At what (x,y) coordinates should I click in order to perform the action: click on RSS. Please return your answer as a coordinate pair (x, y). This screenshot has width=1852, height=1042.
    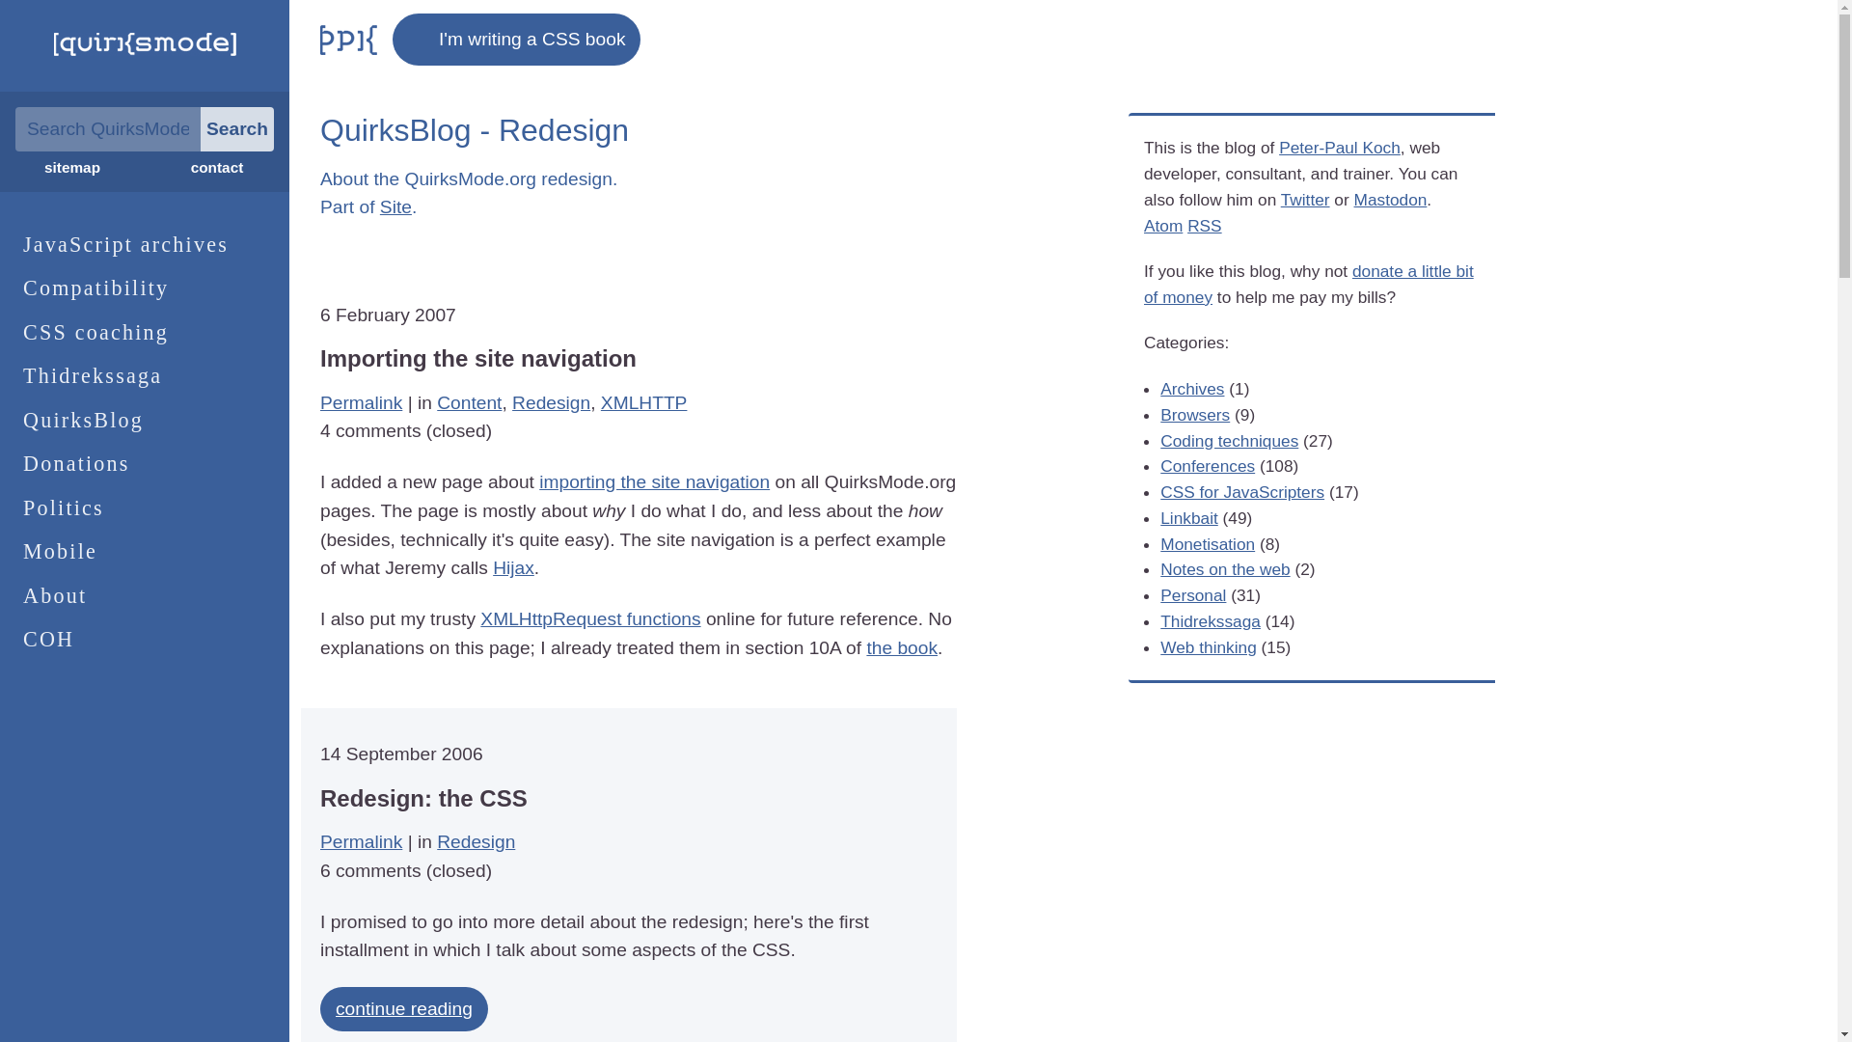
    Looking at the image, I should click on (1204, 226).